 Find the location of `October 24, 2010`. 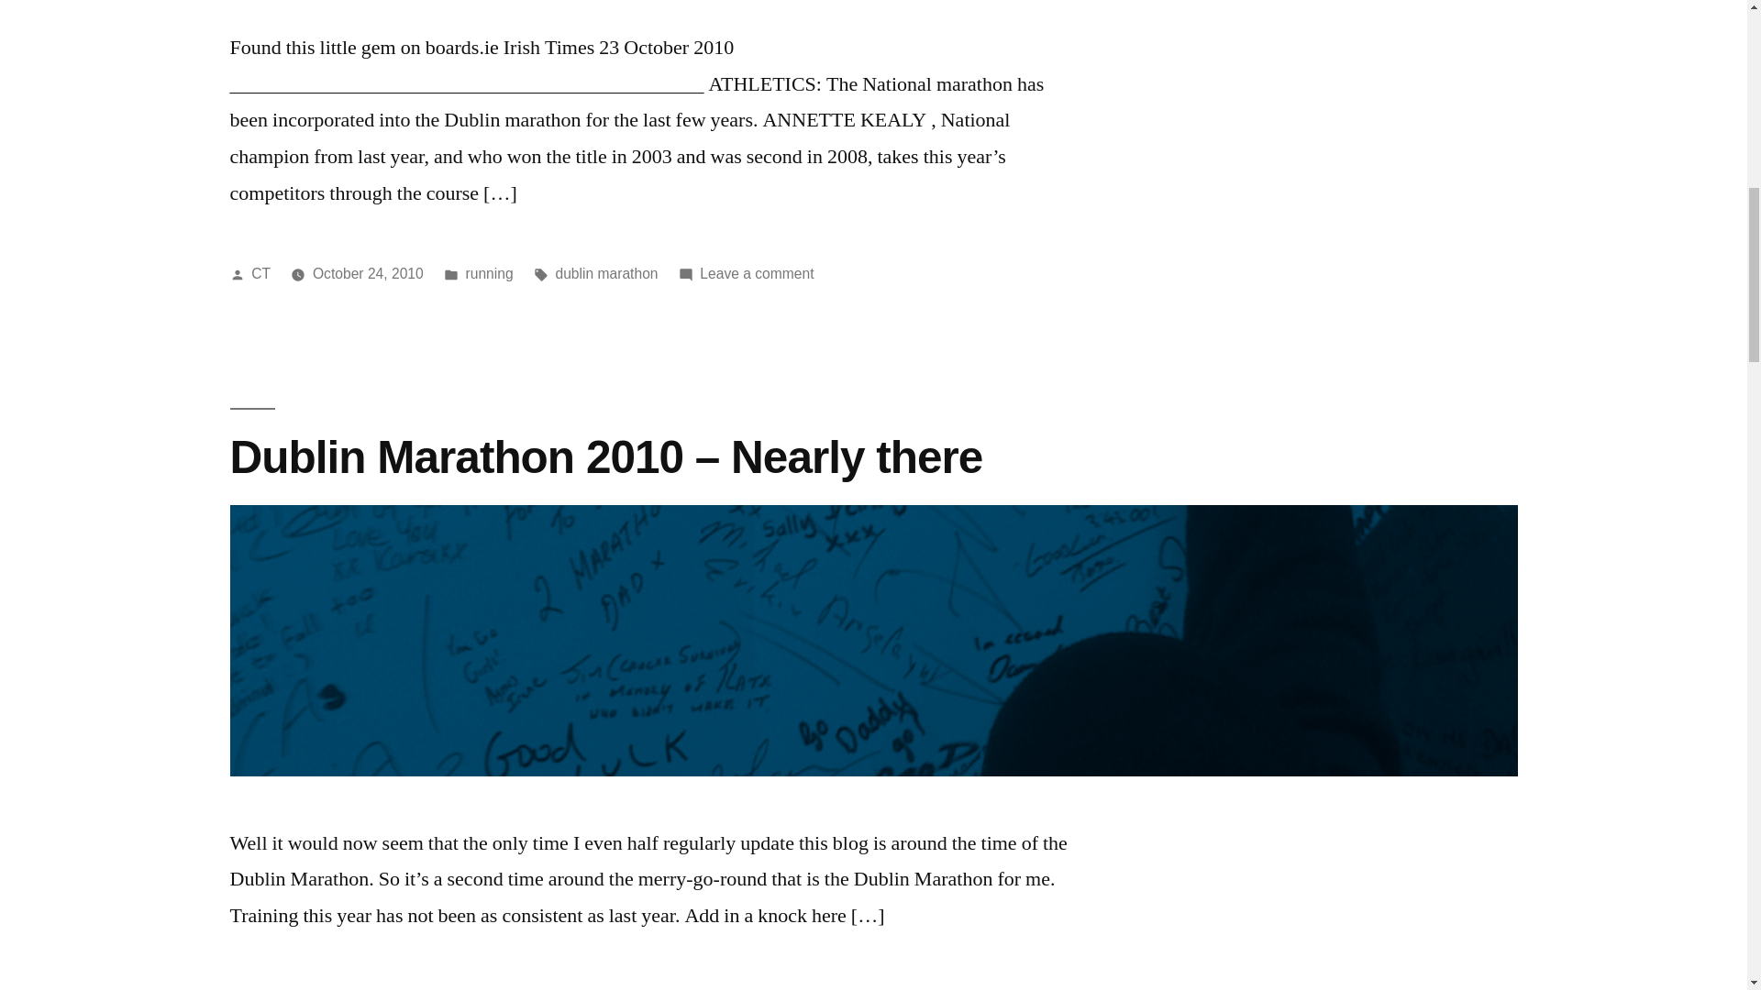

October 24, 2010 is located at coordinates (369, 988).